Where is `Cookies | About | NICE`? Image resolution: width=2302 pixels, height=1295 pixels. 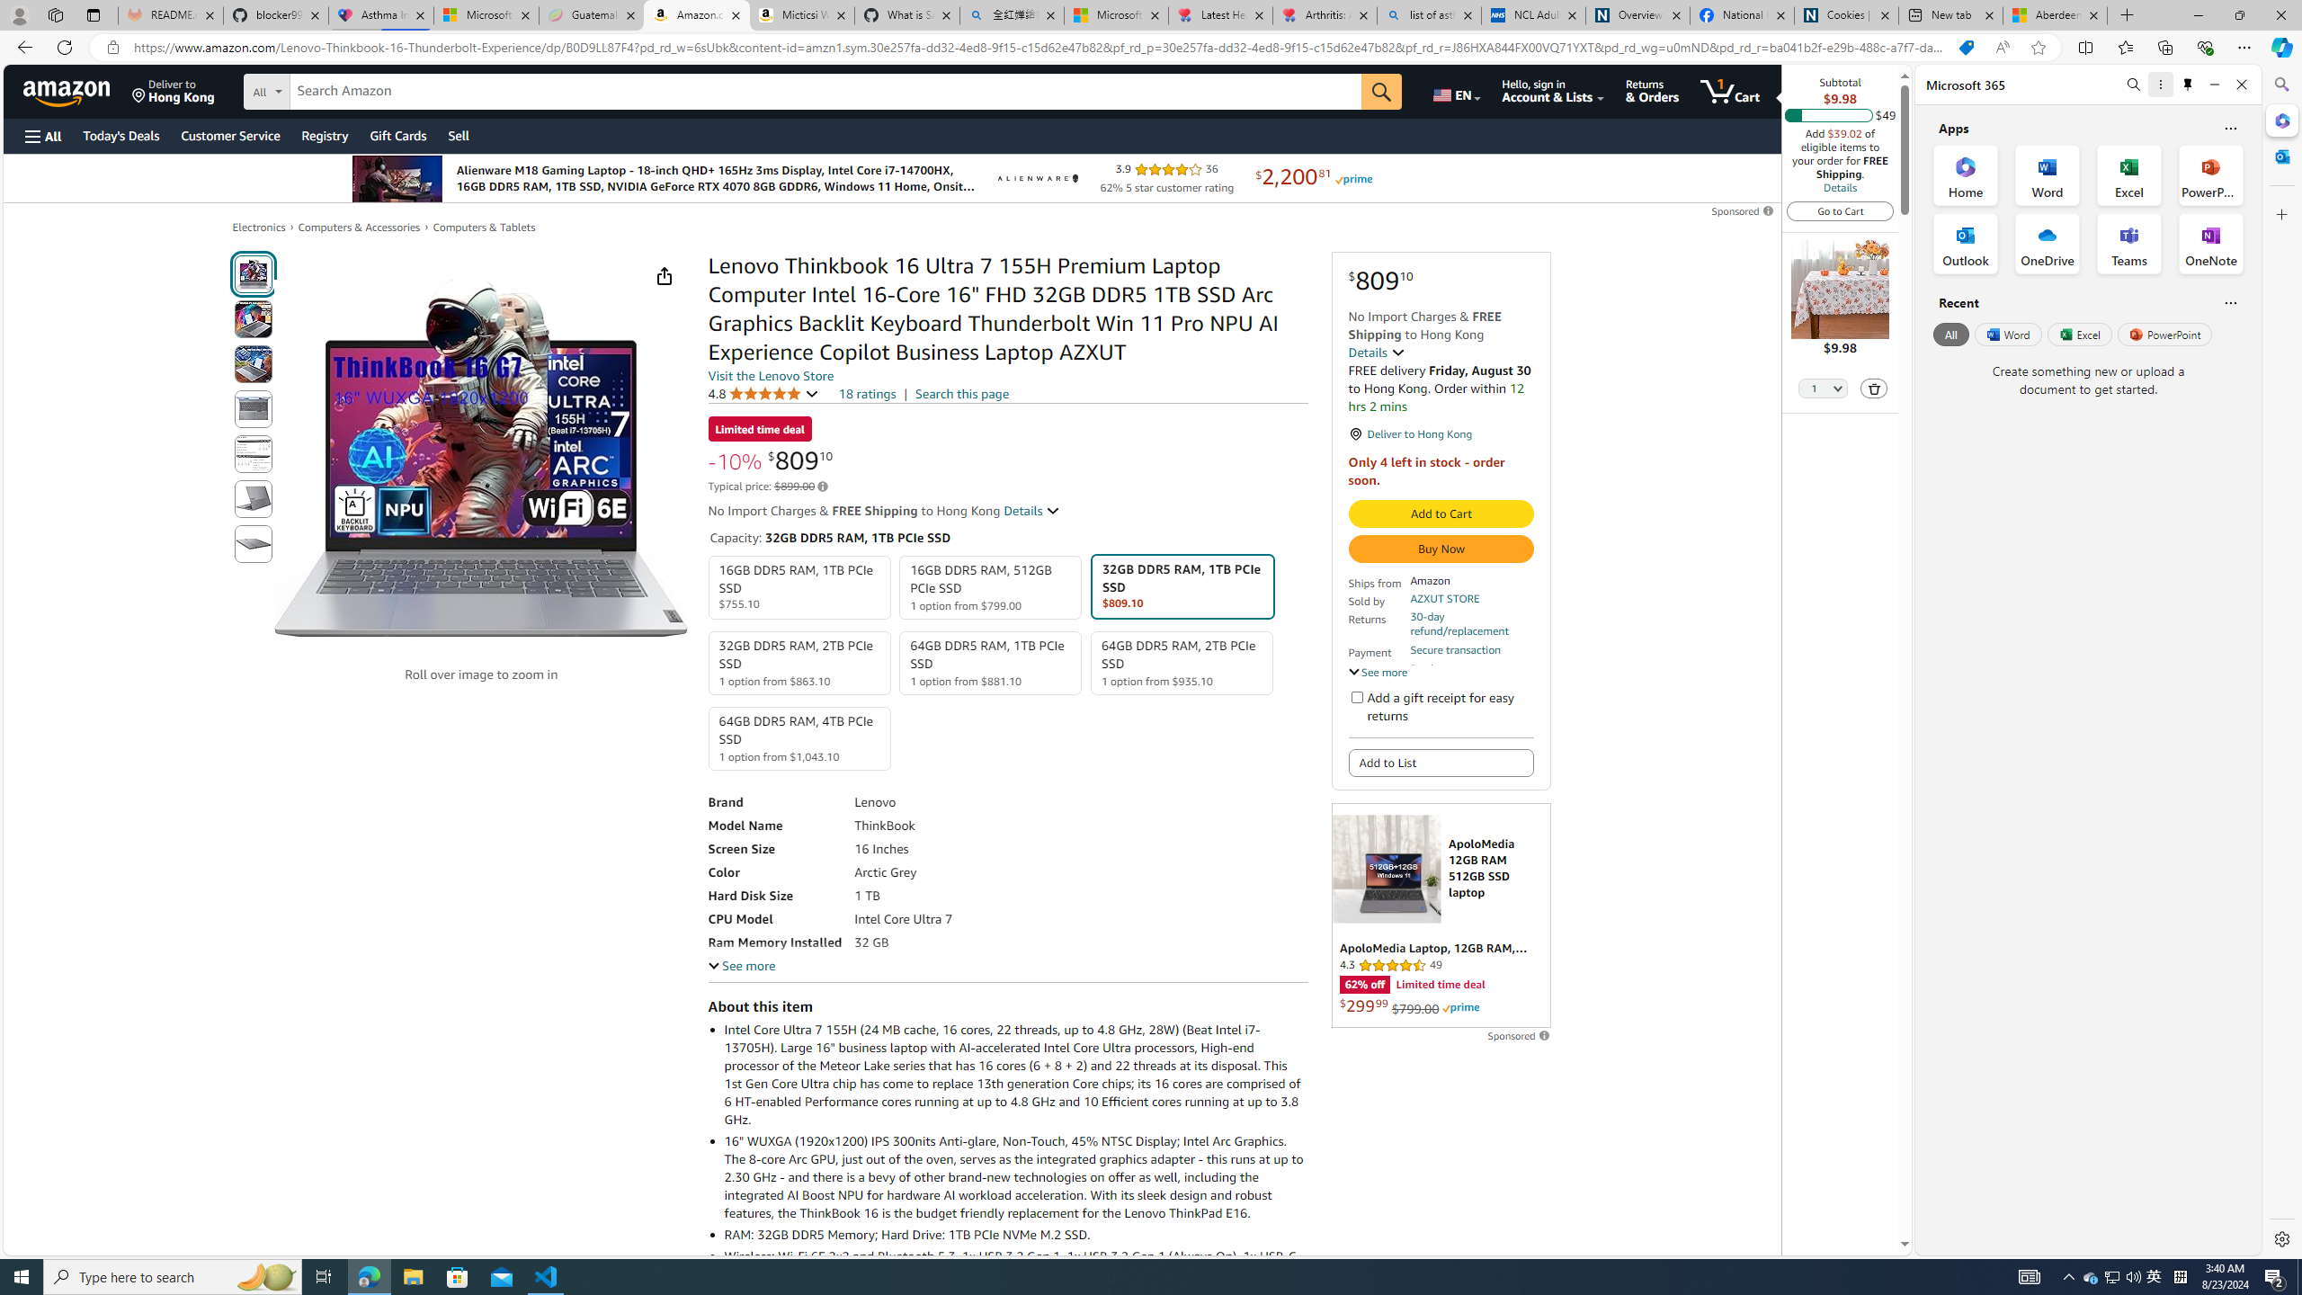 Cookies | About | NICE is located at coordinates (1845, 15).